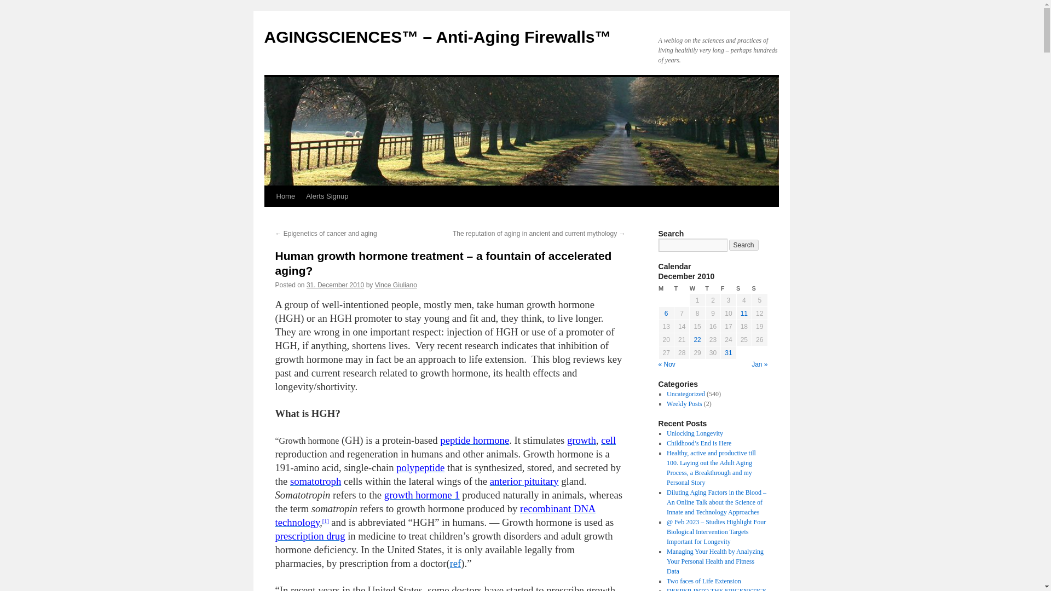  Describe the element at coordinates (420, 467) in the screenshot. I see `Polypeptide` at that location.